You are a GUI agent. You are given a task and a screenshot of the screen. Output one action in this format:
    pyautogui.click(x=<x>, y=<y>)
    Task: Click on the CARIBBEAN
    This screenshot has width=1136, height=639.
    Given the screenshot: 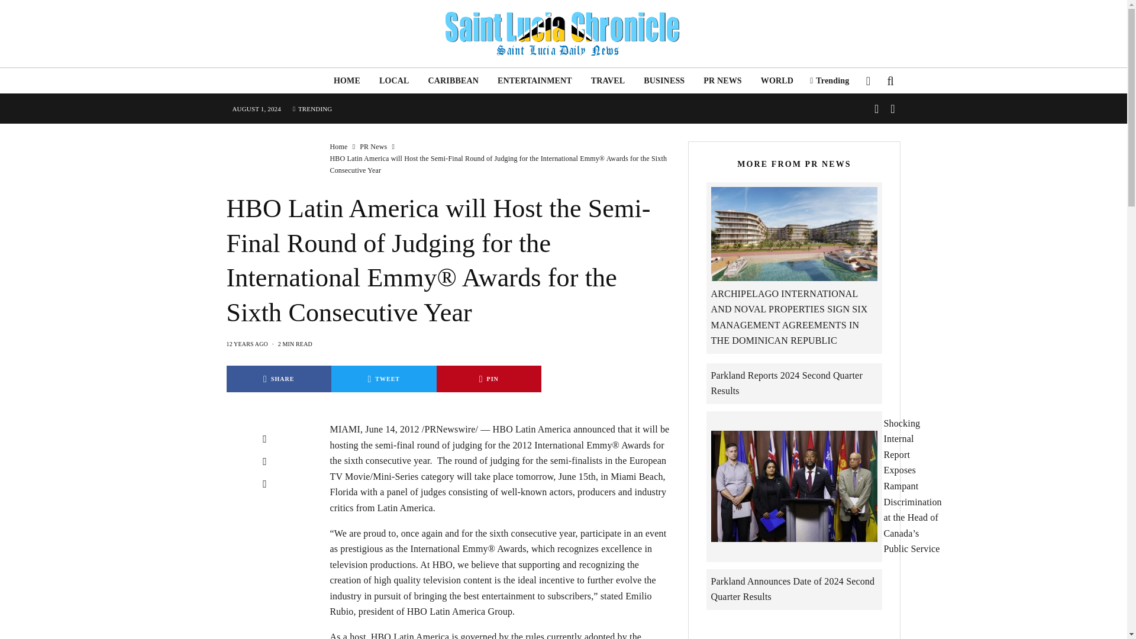 What is the action you would take?
    pyautogui.click(x=453, y=80)
    